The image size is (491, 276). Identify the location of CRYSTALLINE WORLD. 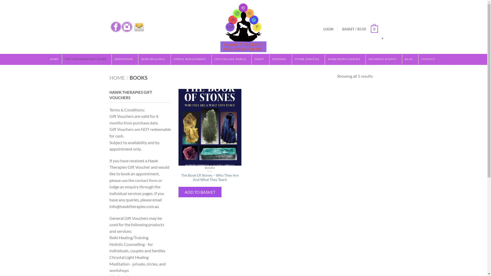
(231, 59).